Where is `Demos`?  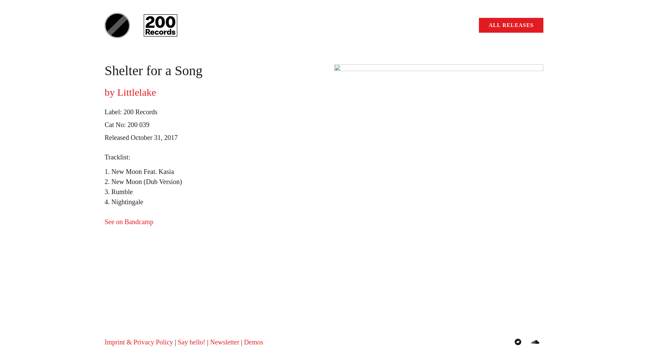
Demos is located at coordinates (254, 342).